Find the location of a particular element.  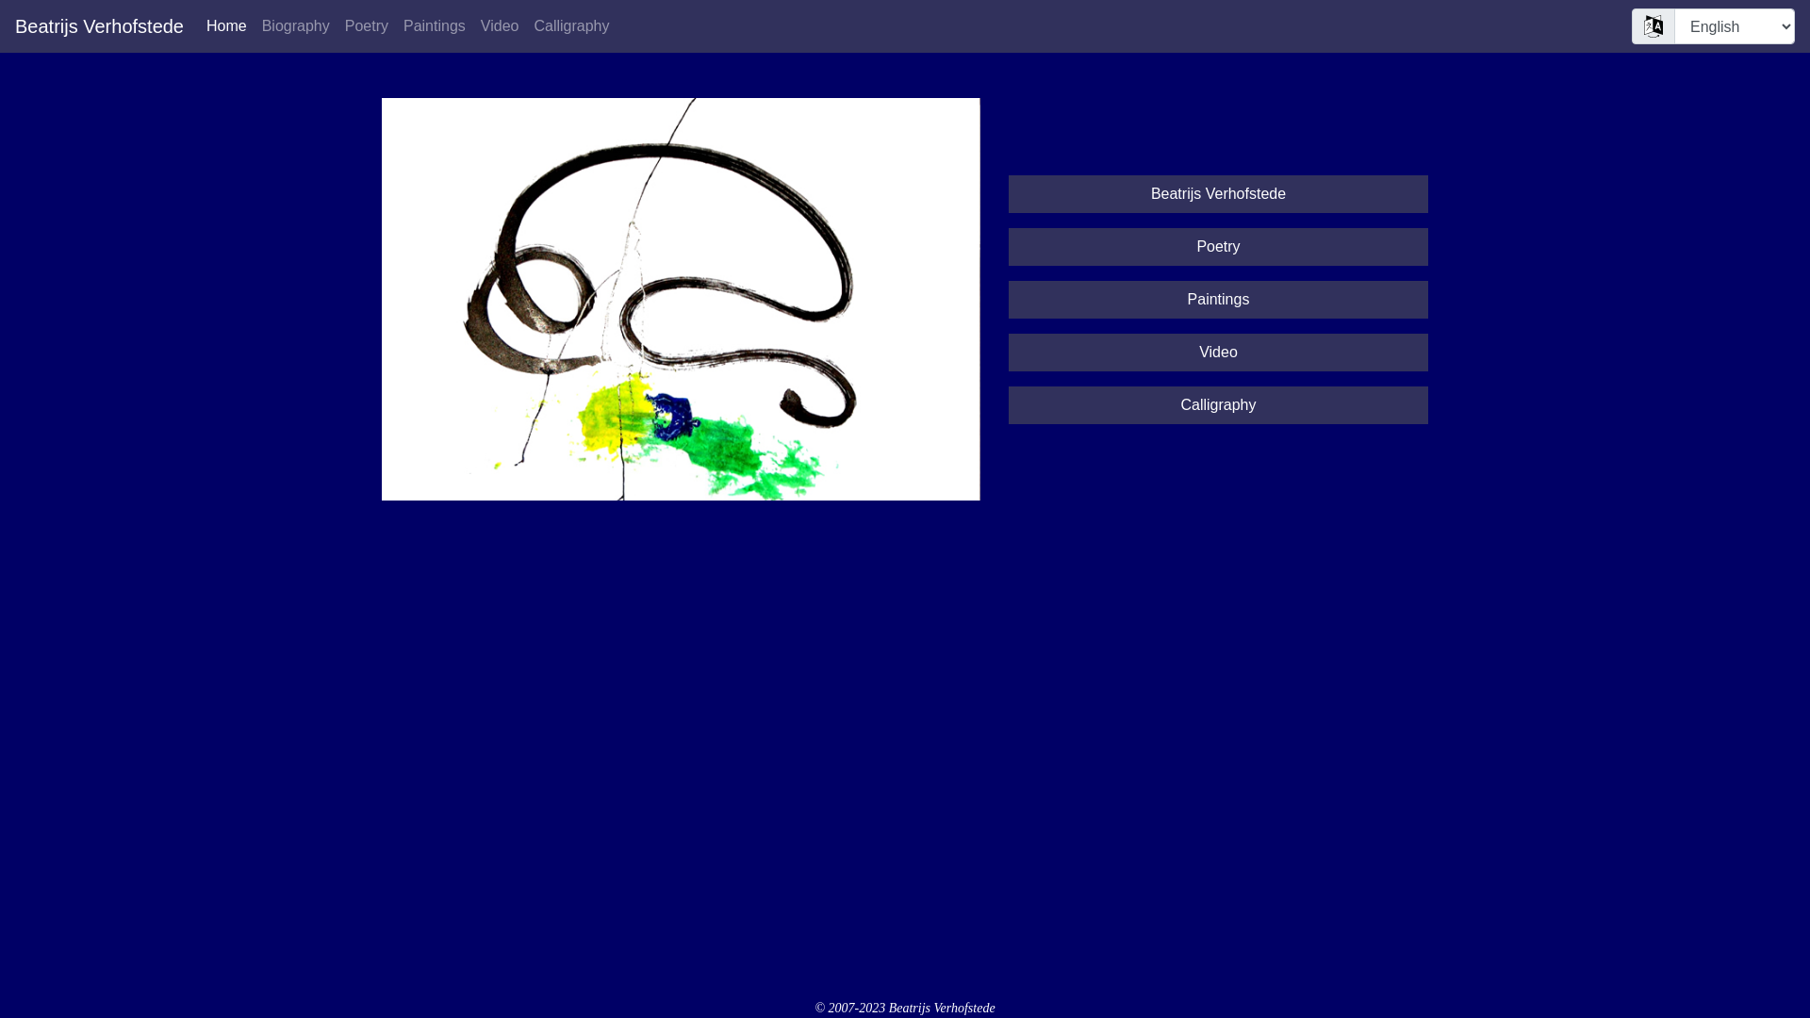

Home is located at coordinates (226, 26).